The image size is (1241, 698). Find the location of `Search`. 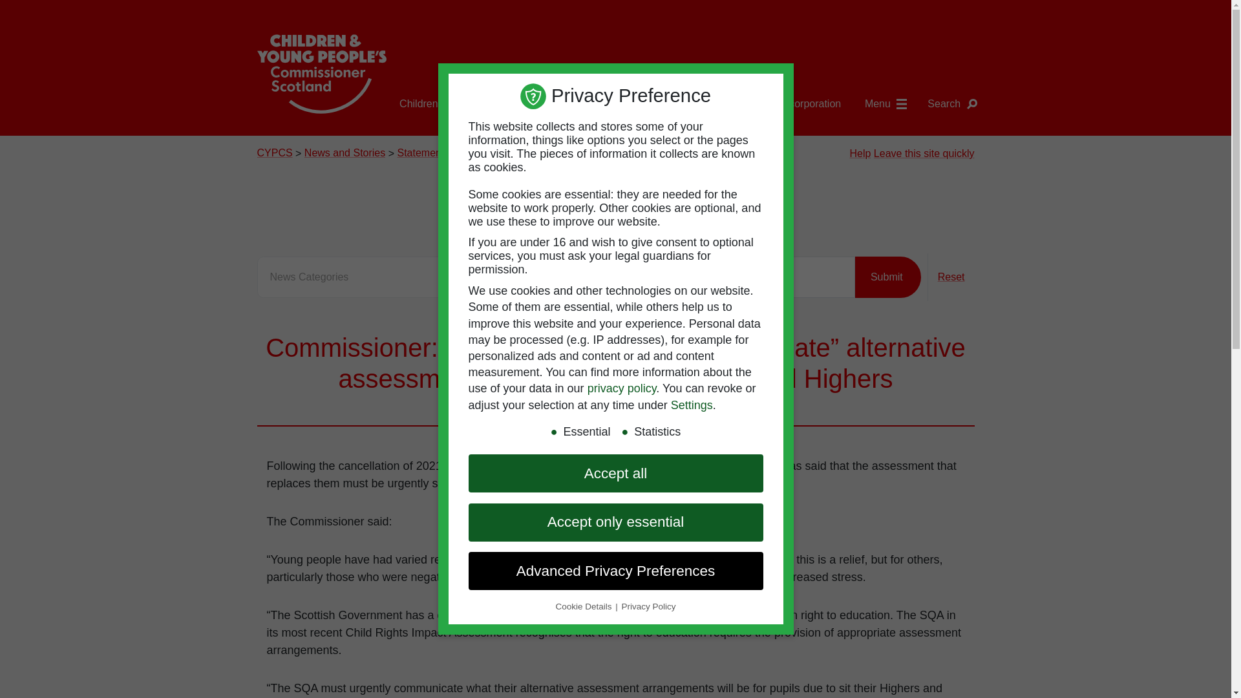

Search is located at coordinates (951, 104).